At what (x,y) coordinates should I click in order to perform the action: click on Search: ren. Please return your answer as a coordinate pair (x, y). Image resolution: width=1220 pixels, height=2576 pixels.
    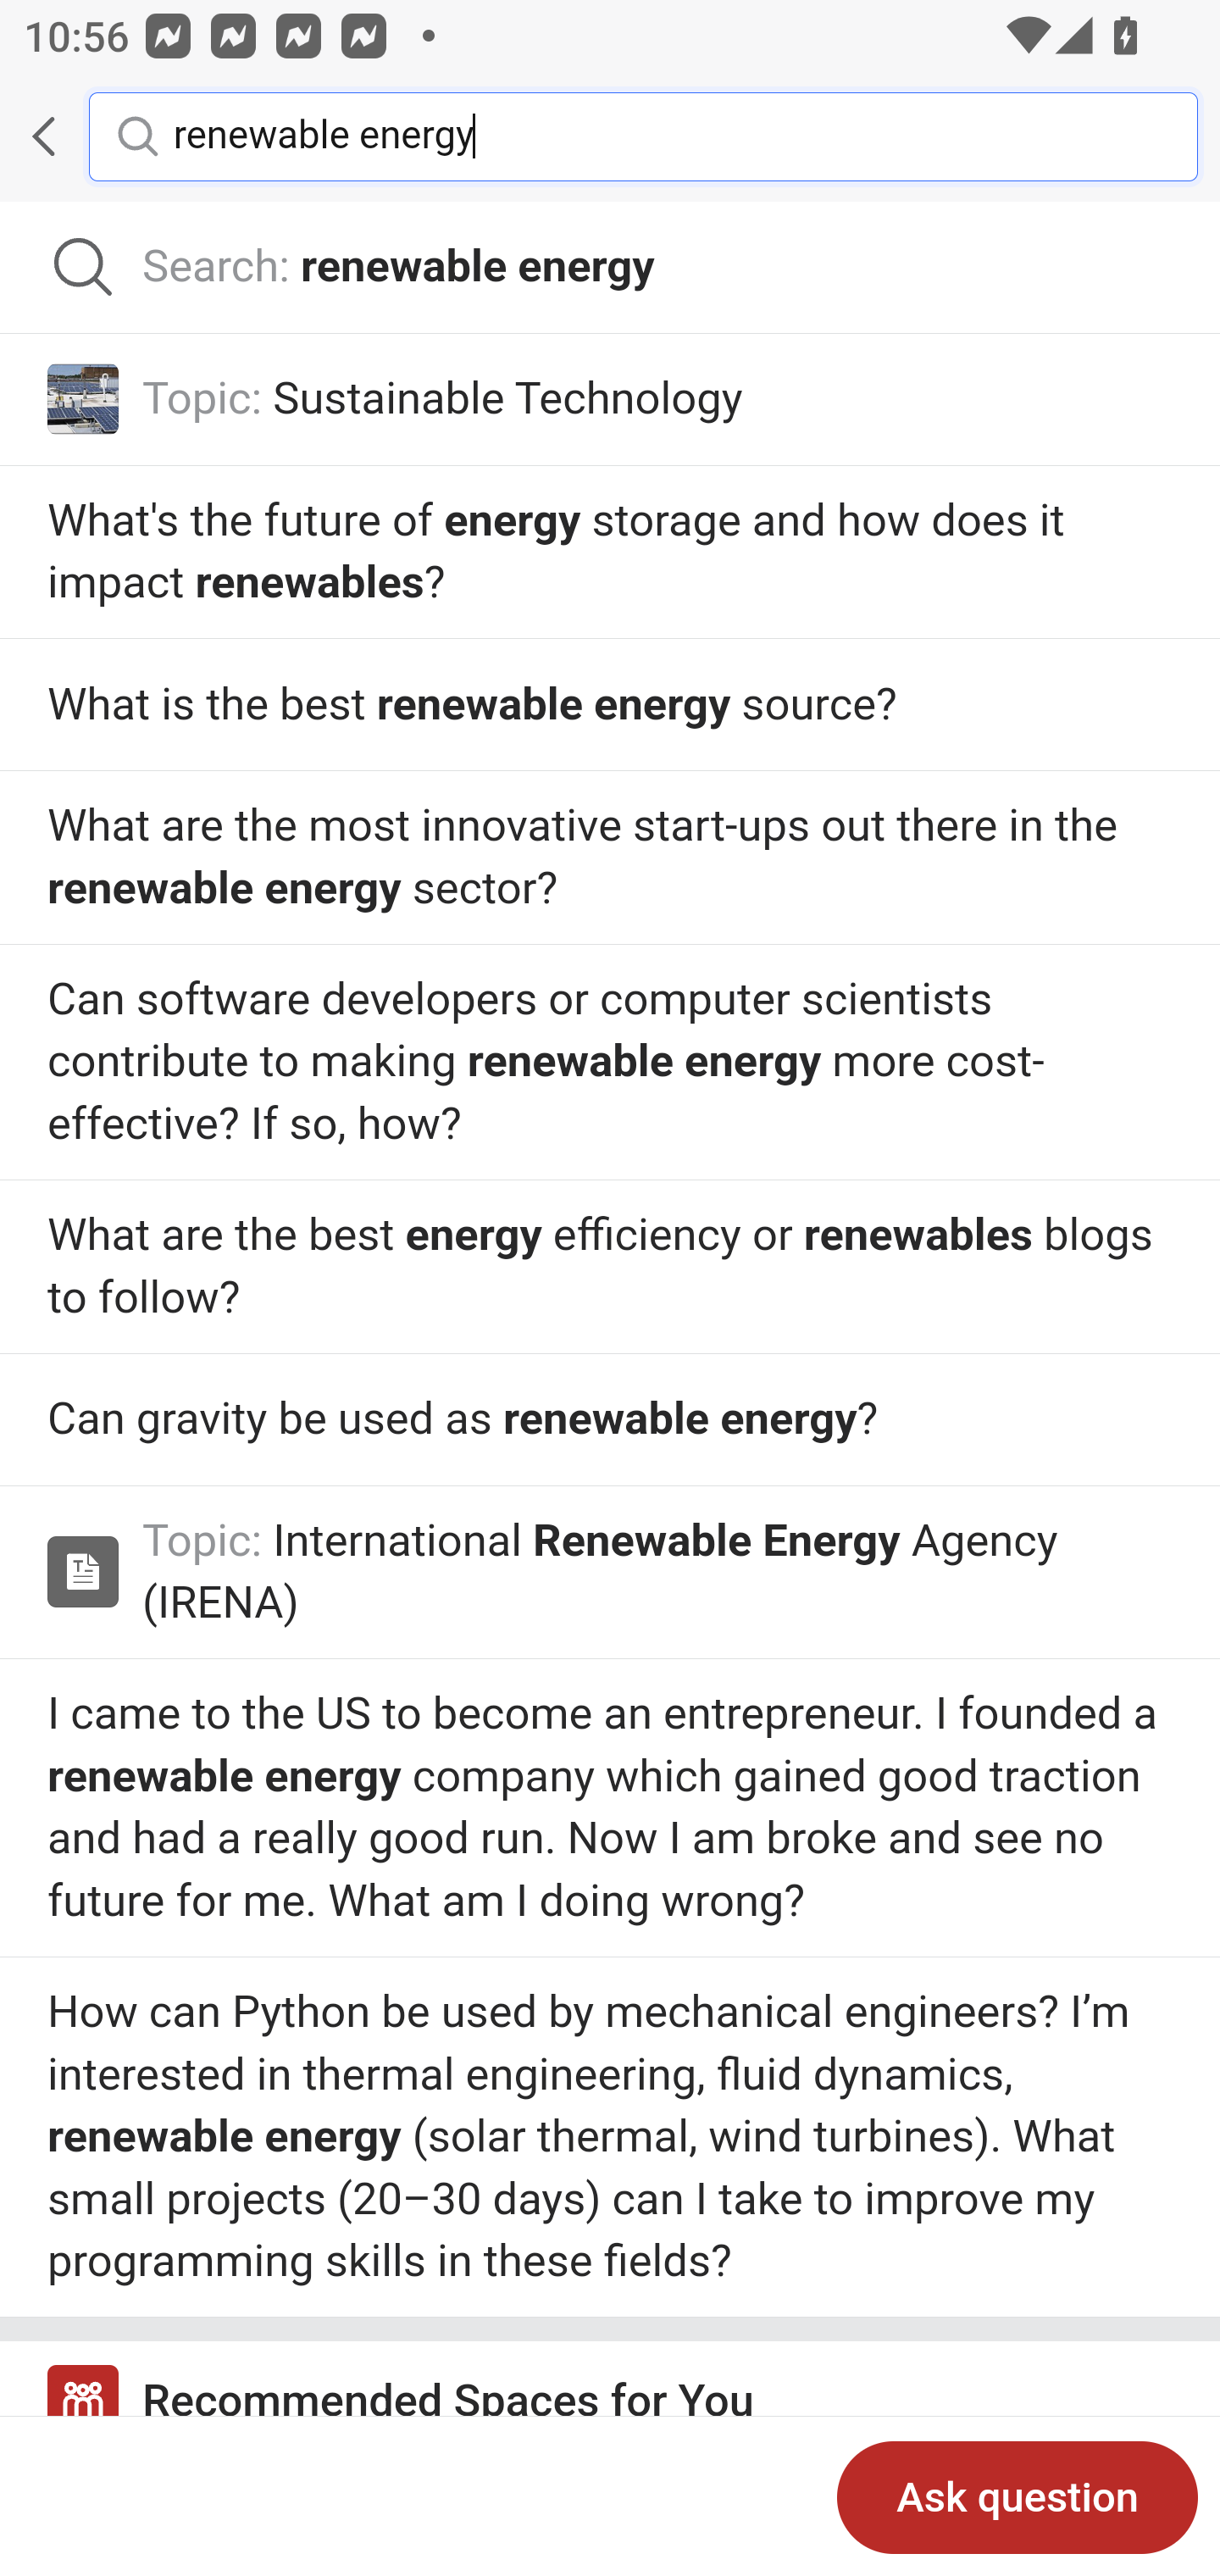
    Looking at the image, I should click on (610, 268).